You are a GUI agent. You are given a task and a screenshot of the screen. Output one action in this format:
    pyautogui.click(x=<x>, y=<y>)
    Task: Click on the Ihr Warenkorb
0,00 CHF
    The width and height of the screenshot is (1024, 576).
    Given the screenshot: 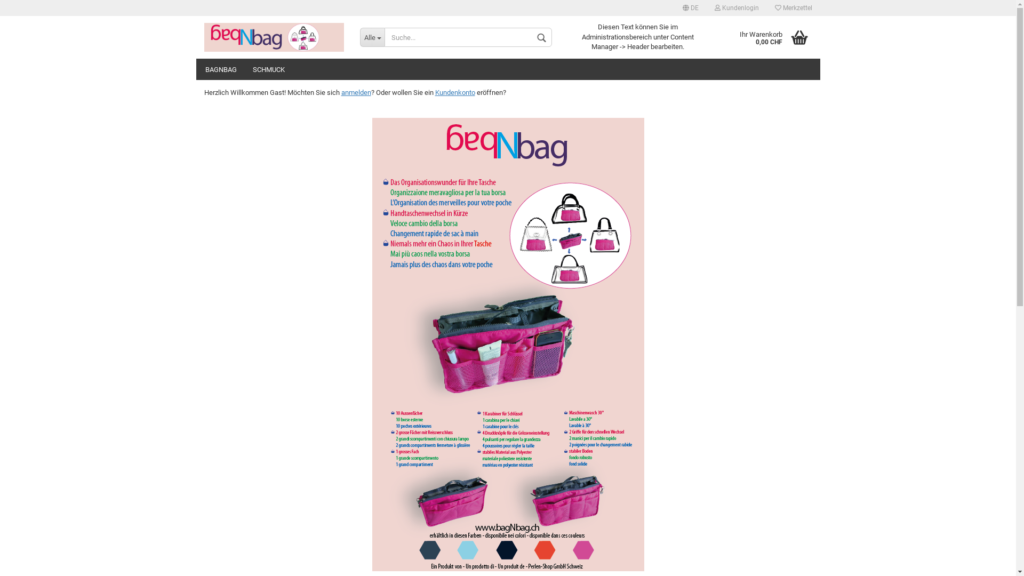 What is the action you would take?
    pyautogui.click(x=768, y=37)
    